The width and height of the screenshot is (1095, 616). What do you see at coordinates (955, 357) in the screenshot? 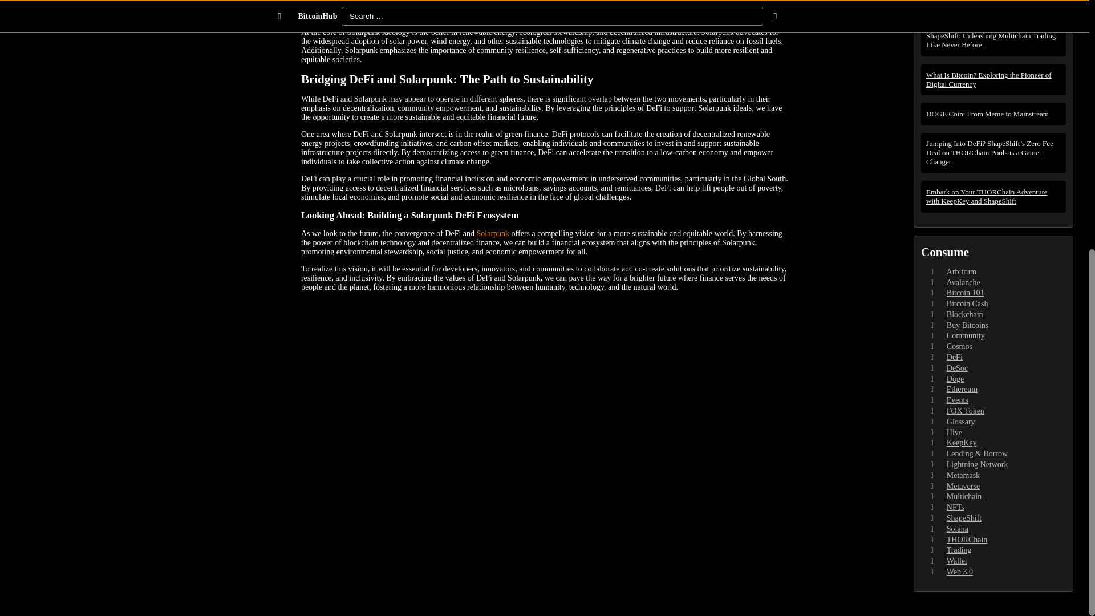
I see `DeFi` at bounding box center [955, 357].